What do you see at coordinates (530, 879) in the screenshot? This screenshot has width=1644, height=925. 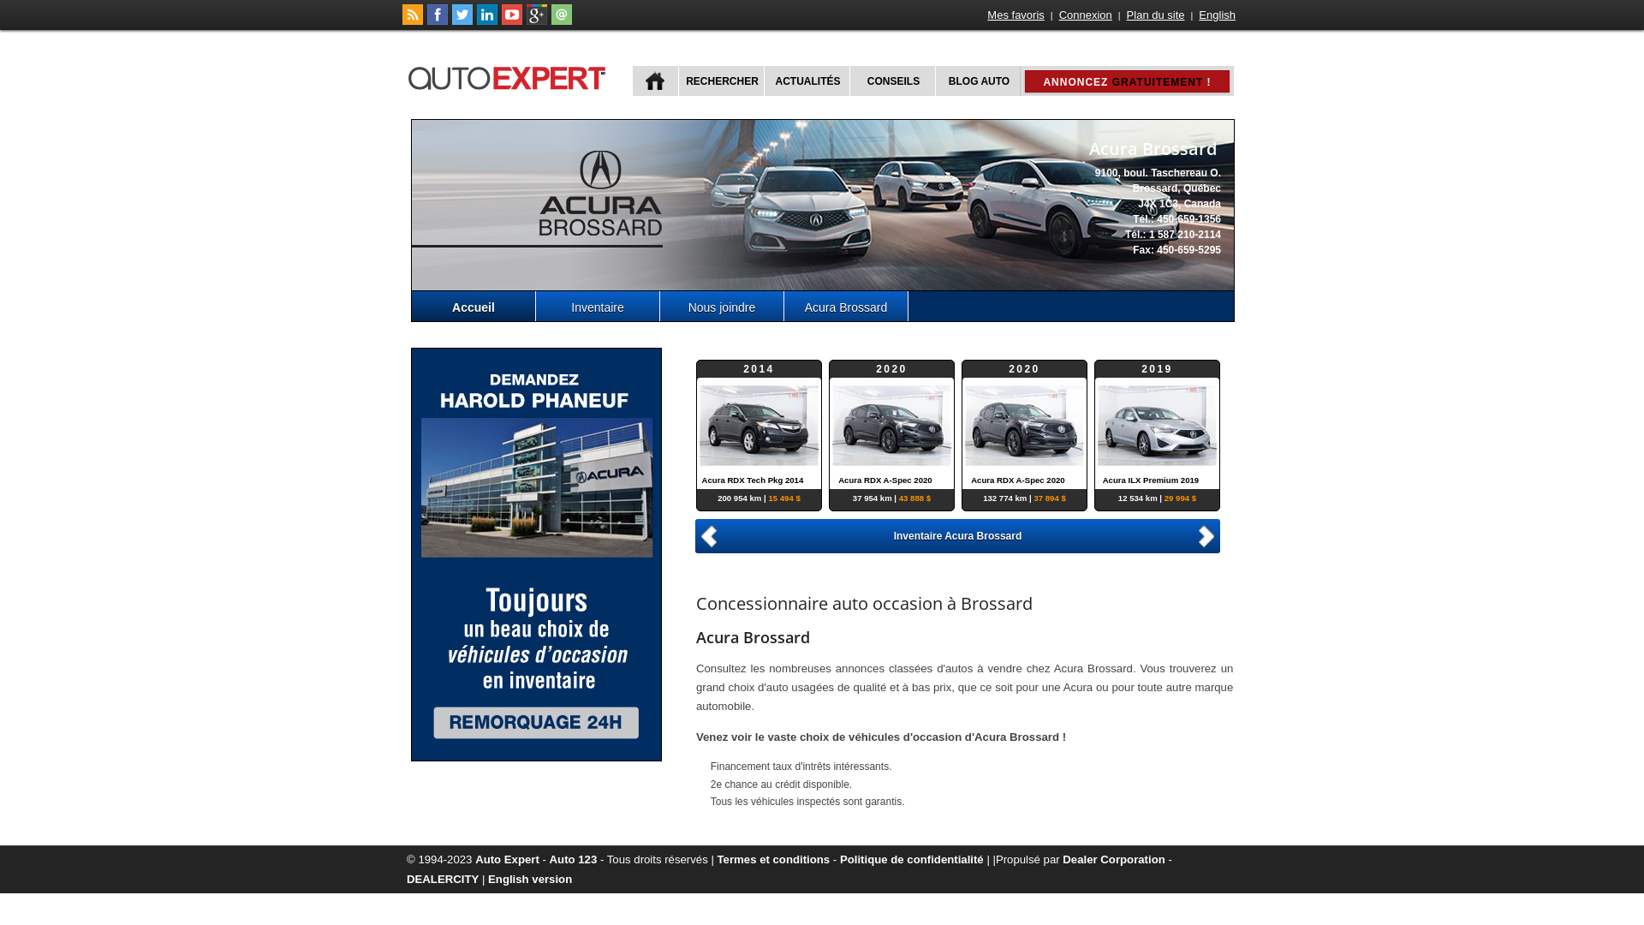 I see `English version` at bounding box center [530, 879].